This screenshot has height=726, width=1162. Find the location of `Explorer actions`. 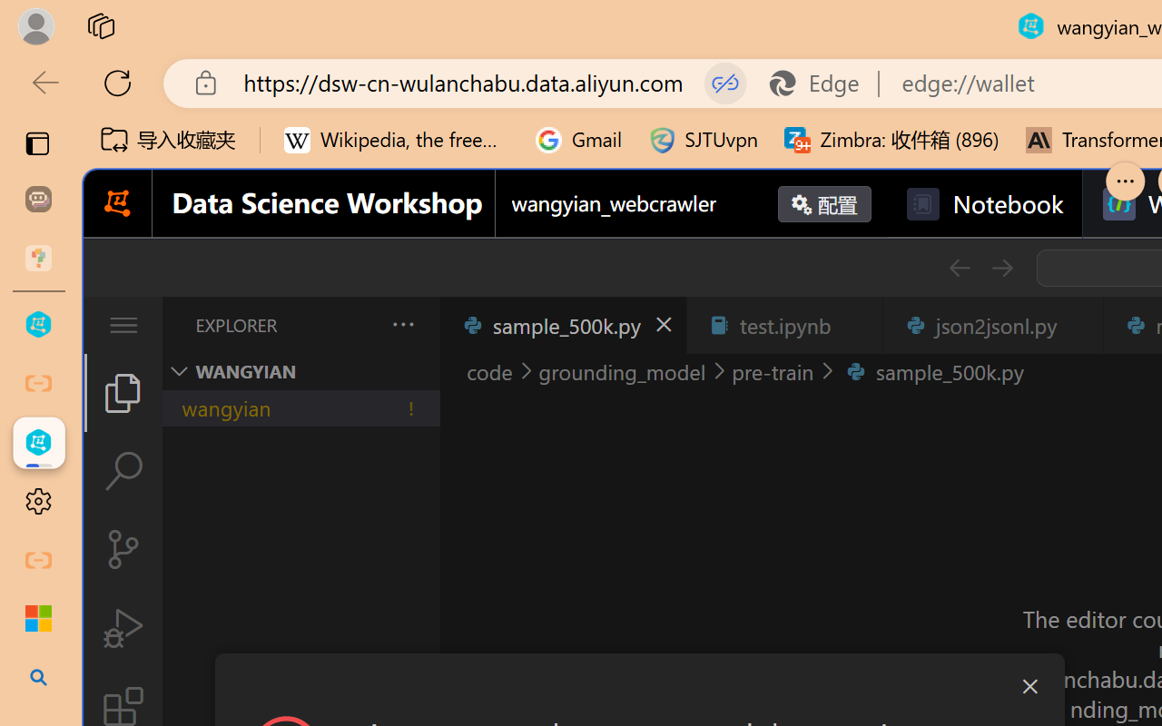

Explorer actions is located at coordinates (355, 325).